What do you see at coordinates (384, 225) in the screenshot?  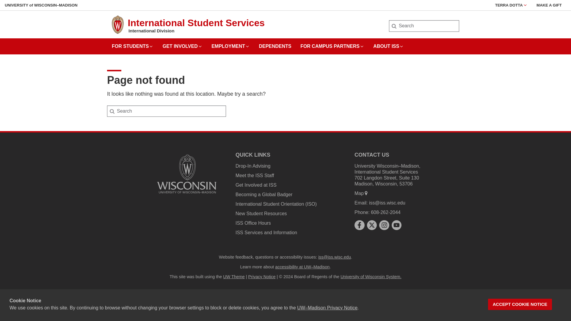 I see `instagram` at bounding box center [384, 225].